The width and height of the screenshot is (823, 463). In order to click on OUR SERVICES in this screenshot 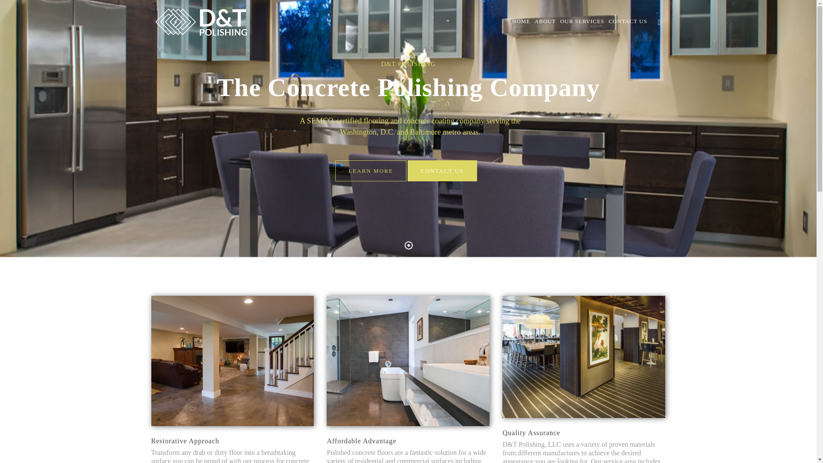, I will do `click(582, 21)`.